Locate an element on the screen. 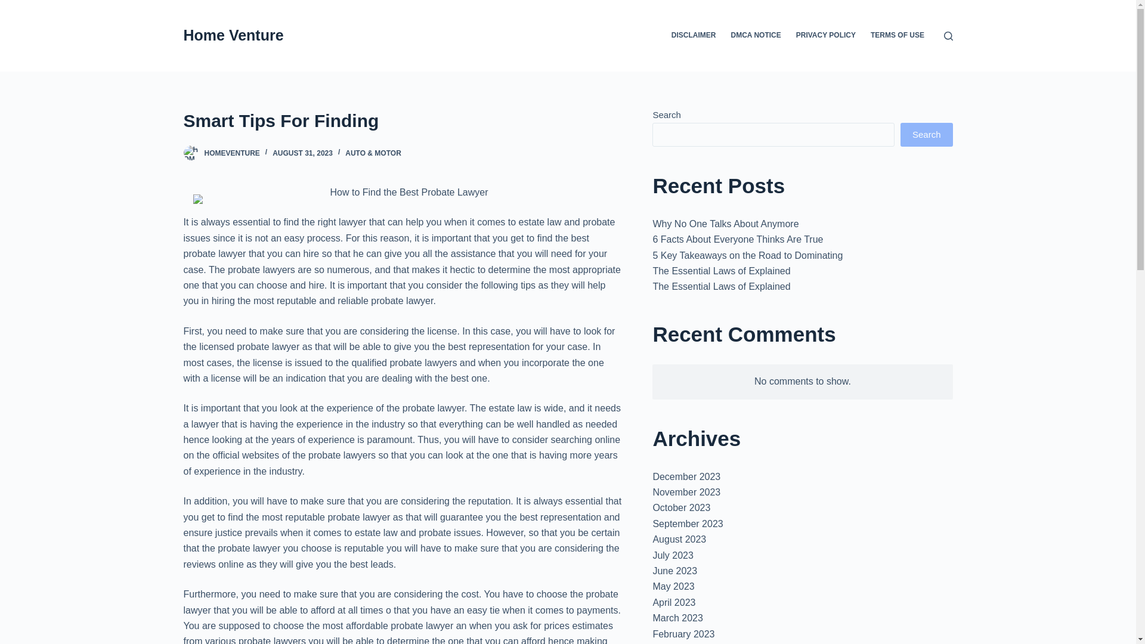  August 2023 is located at coordinates (679, 539).